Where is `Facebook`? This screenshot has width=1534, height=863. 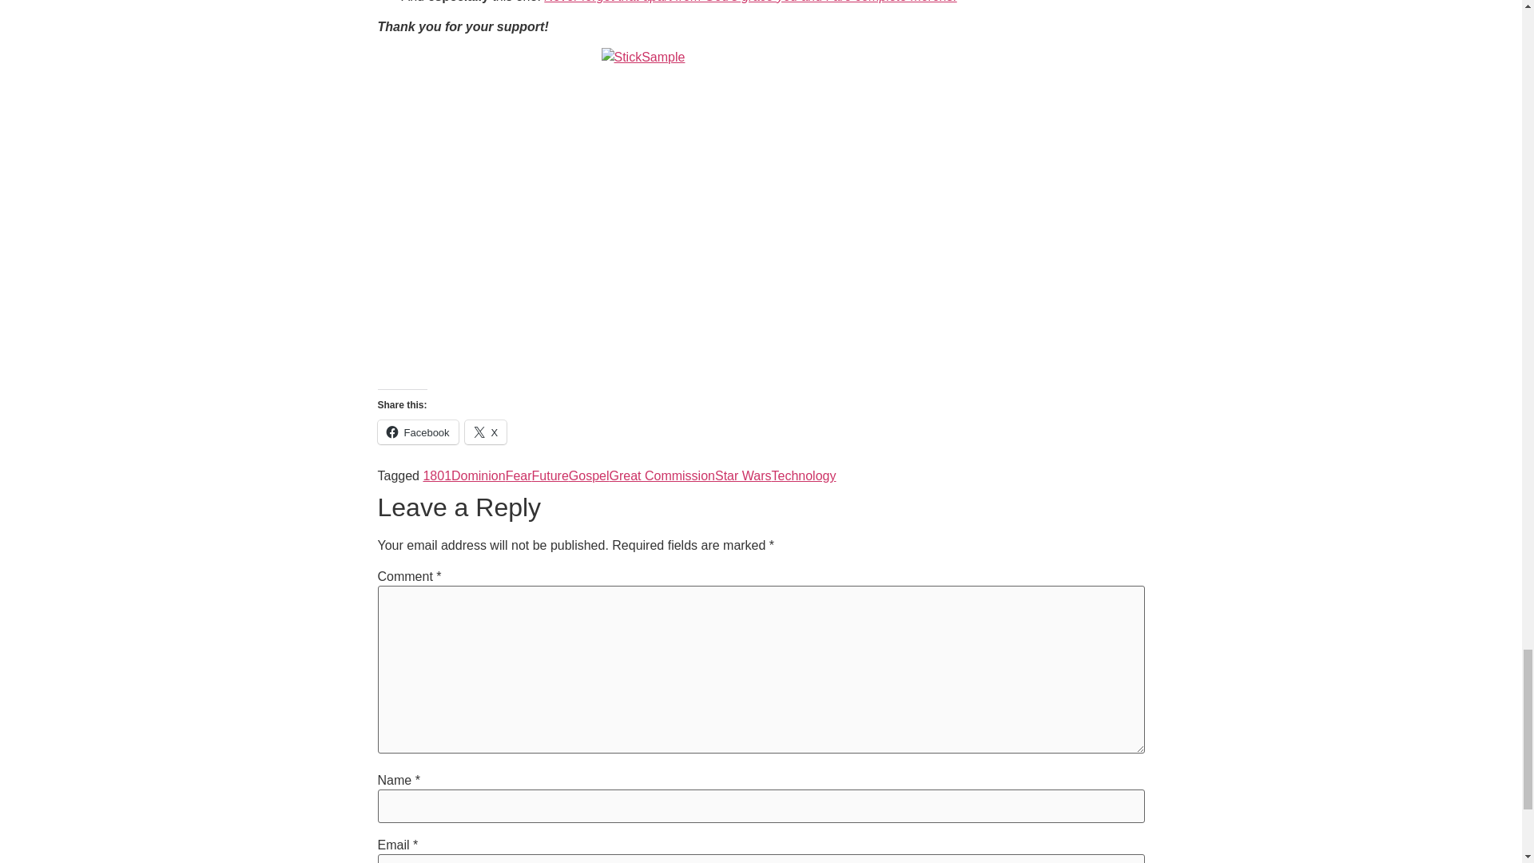 Facebook is located at coordinates (417, 431).